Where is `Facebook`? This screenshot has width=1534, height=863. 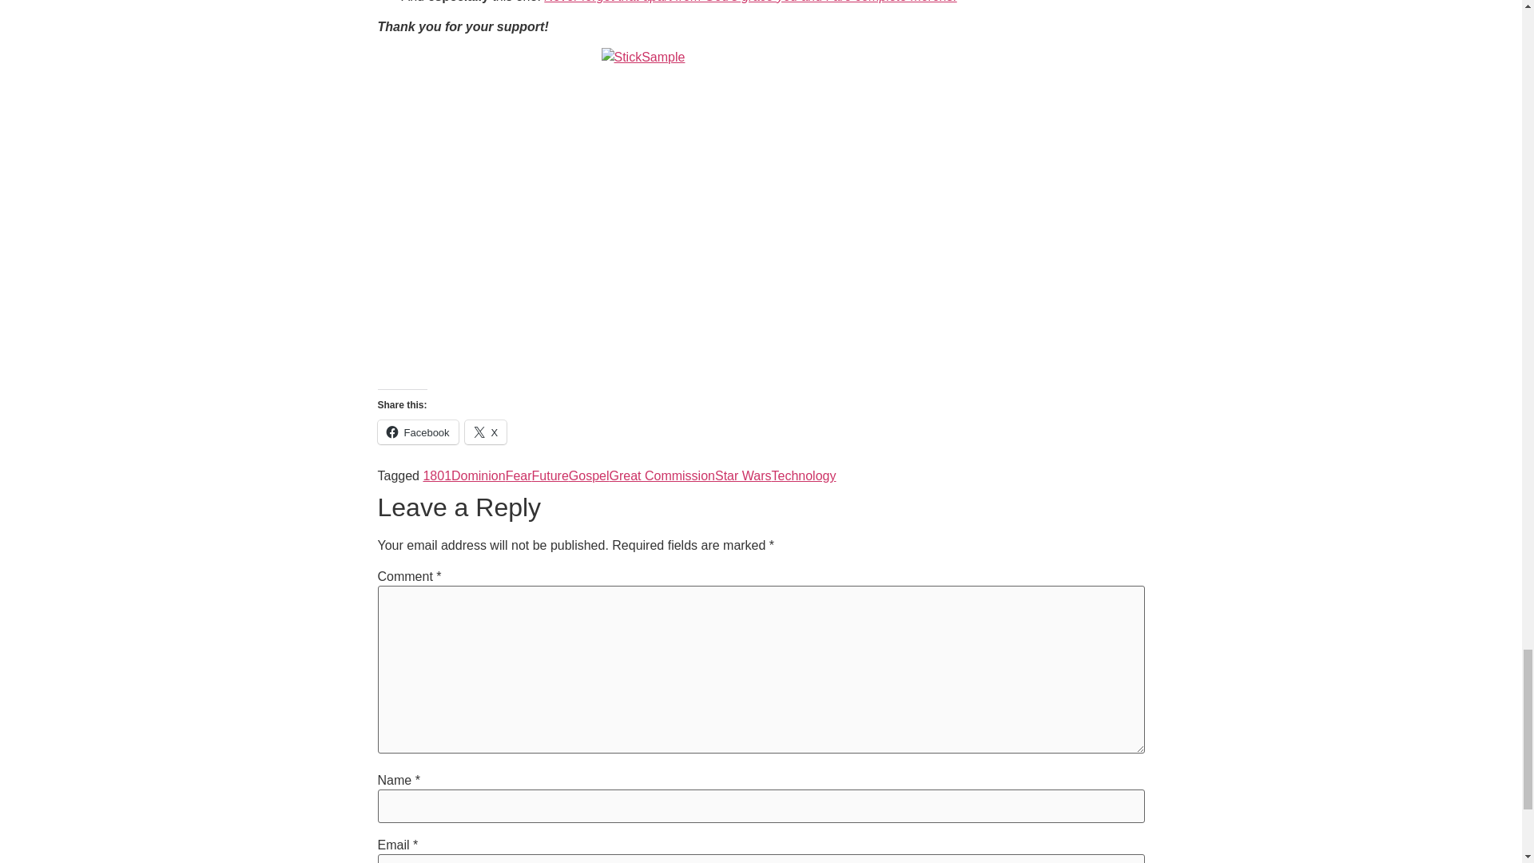 Facebook is located at coordinates (417, 431).